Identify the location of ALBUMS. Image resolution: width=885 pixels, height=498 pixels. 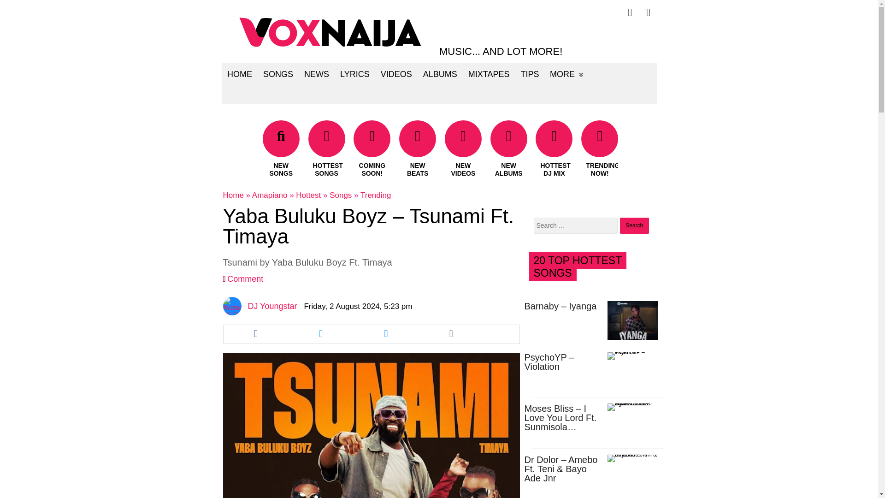
(439, 74).